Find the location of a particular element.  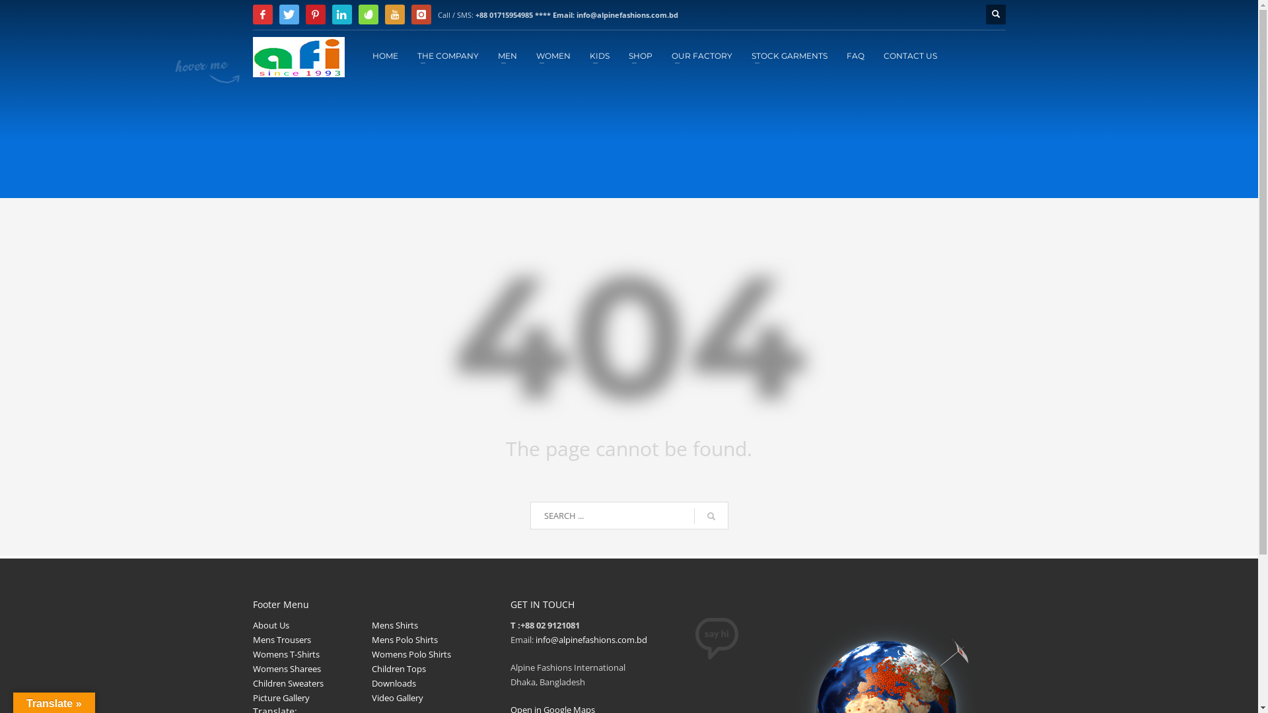

Linkedin is located at coordinates (341, 15).